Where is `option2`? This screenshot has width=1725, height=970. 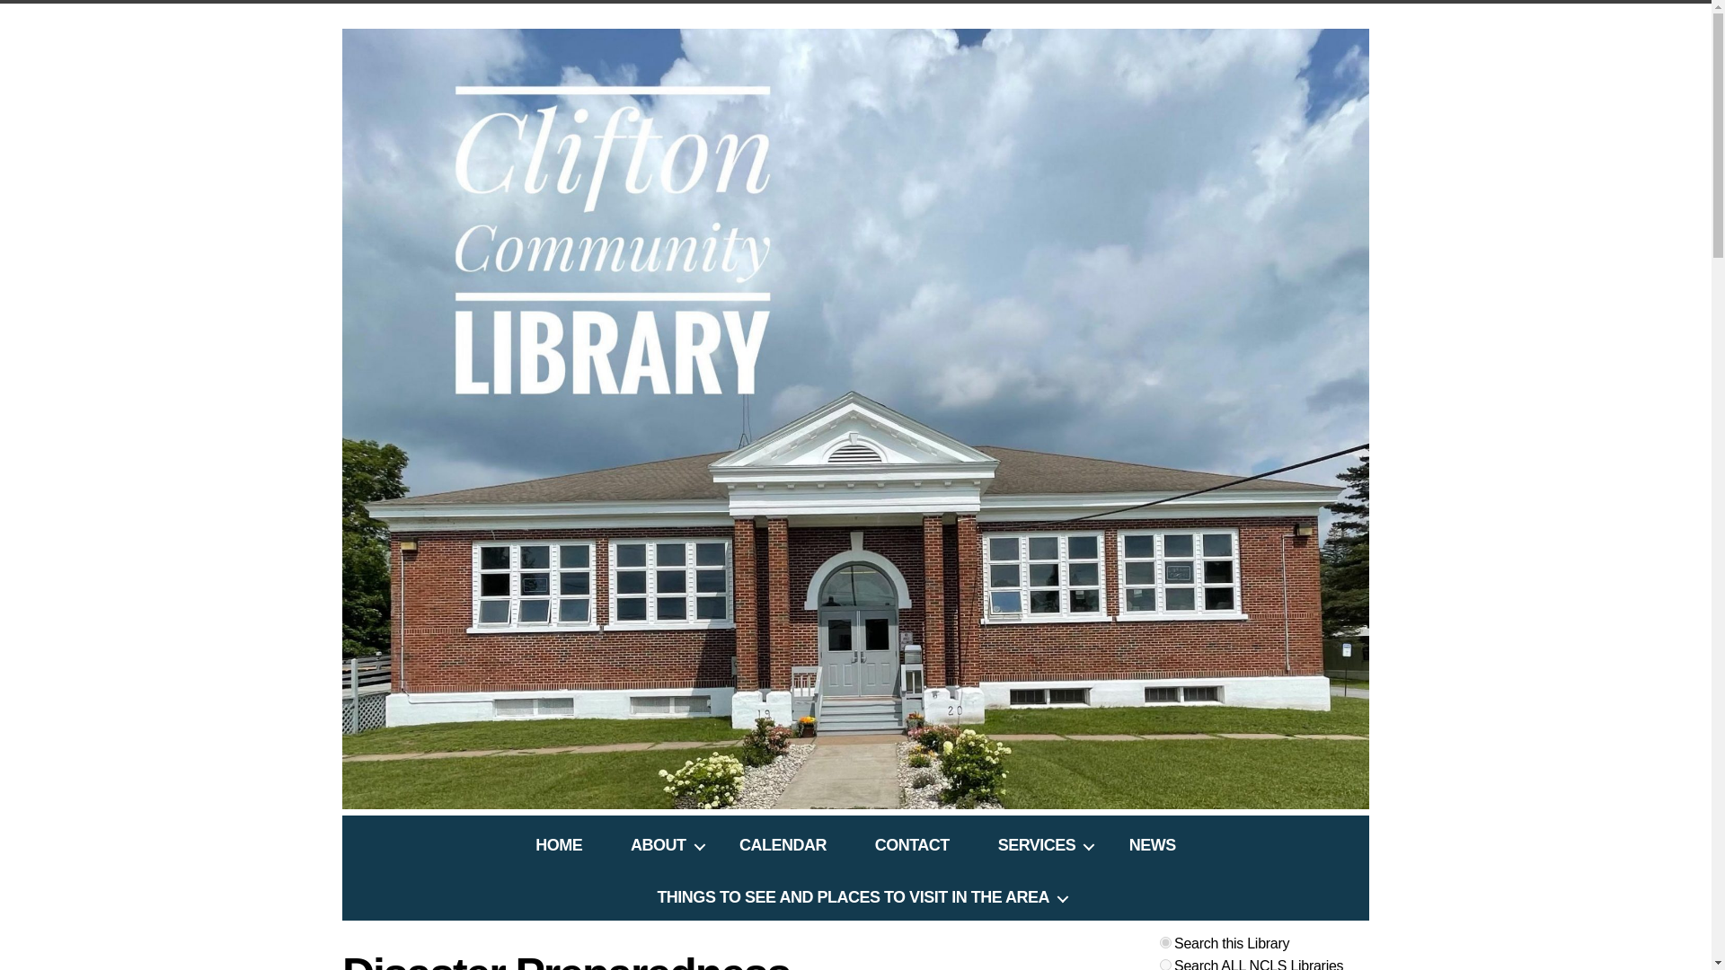
option2 is located at coordinates (1164, 965).